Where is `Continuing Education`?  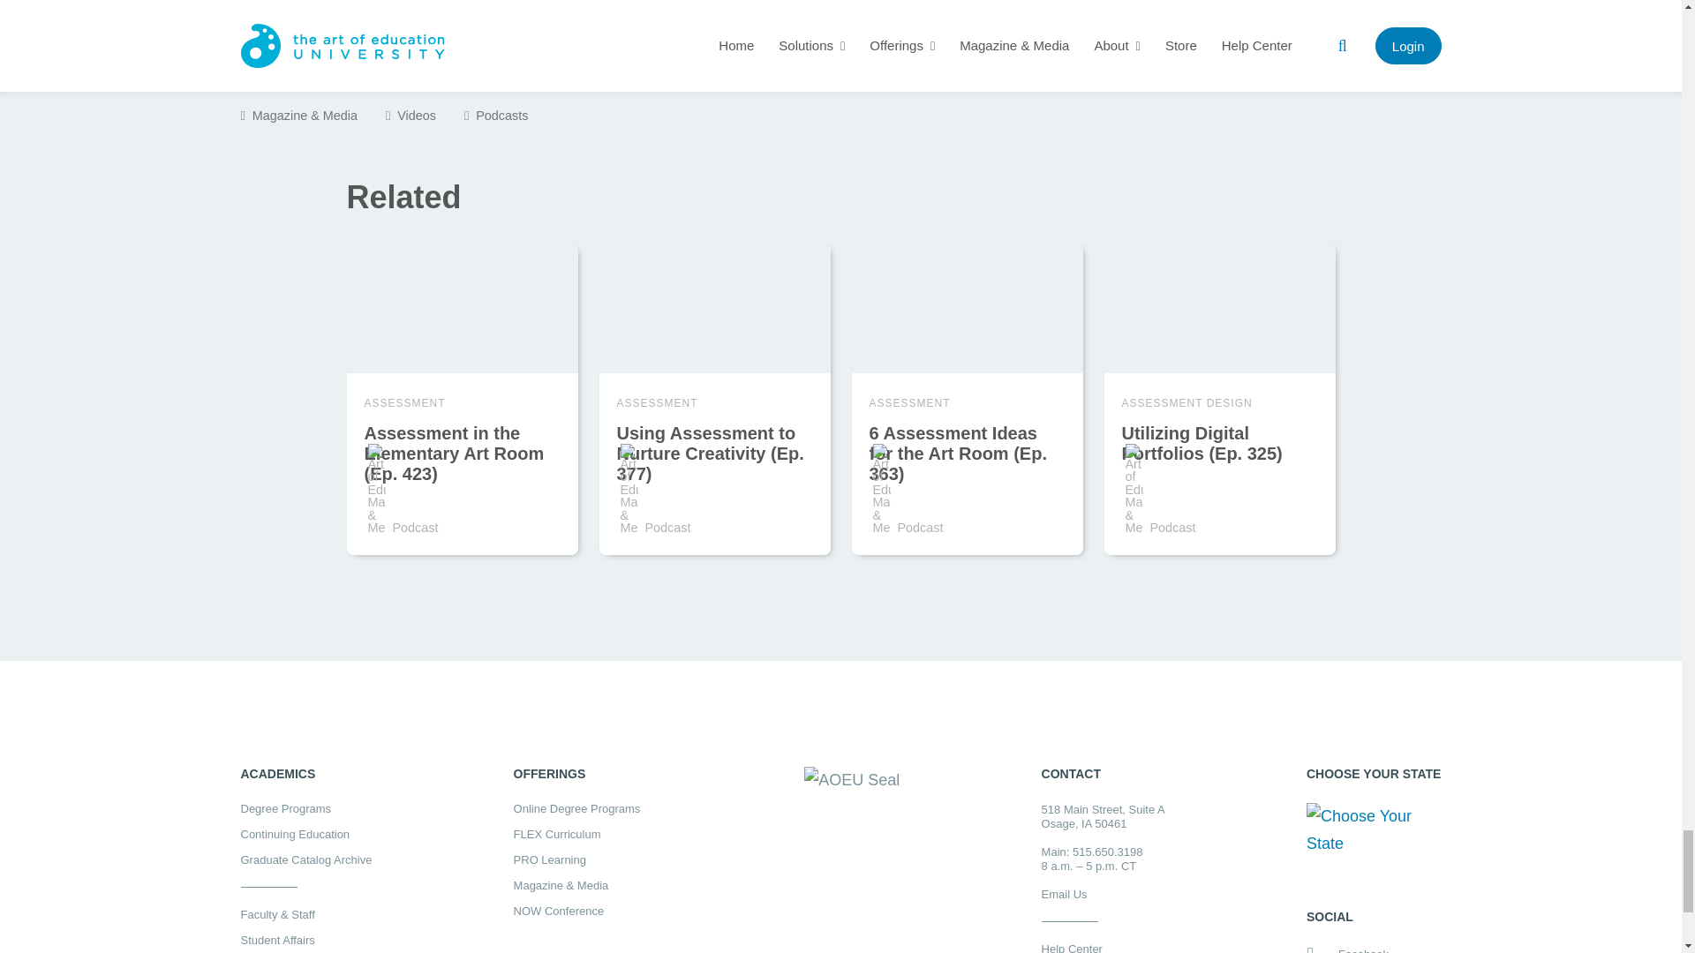
Continuing Education is located at coordinates (305, 833).